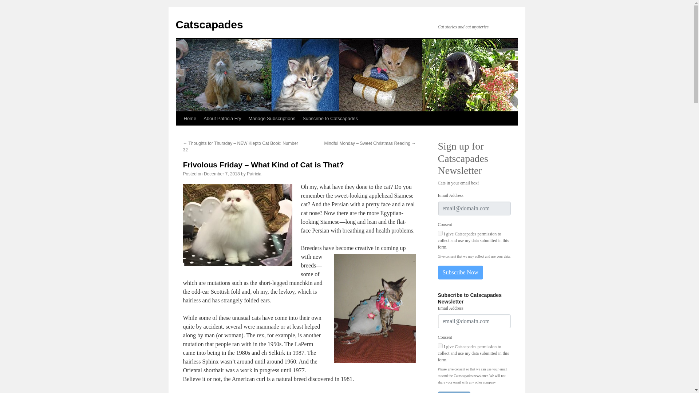 Image resolution: width=699 pixels, height=393 pixels. What do you see at coordinates (222, 174) in the screenshot?
I see `5:40 am` at bounding box center [222, 174].